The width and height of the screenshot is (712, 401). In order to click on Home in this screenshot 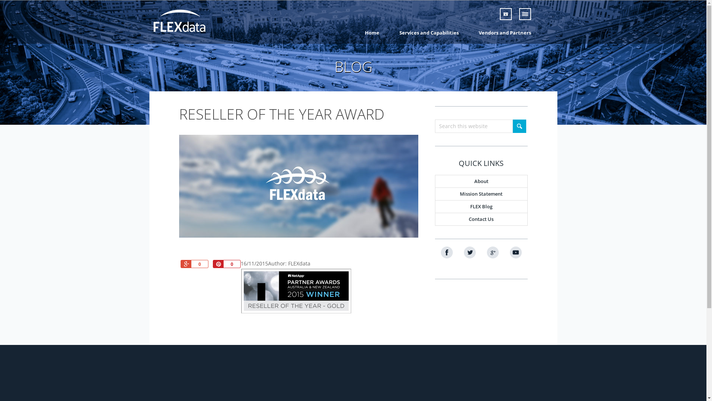, I will do `click(372, 33)`.